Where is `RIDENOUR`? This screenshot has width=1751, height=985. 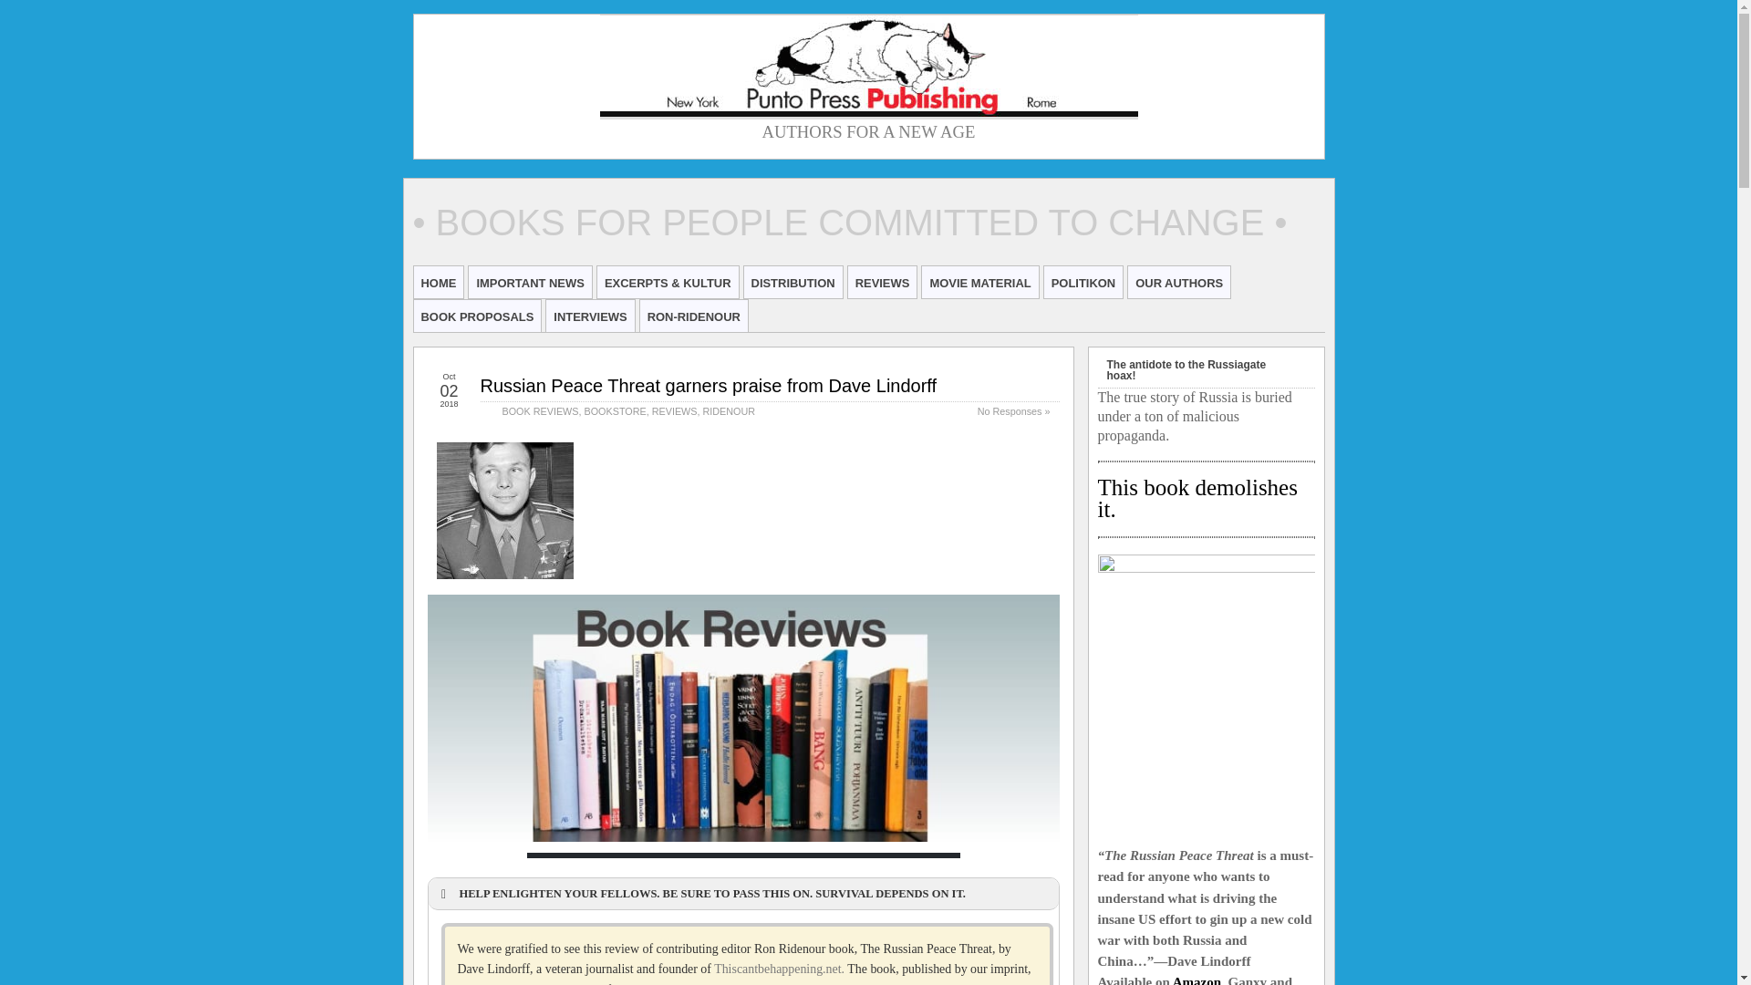
RIDENOUR is located at coordinates (728, 410).